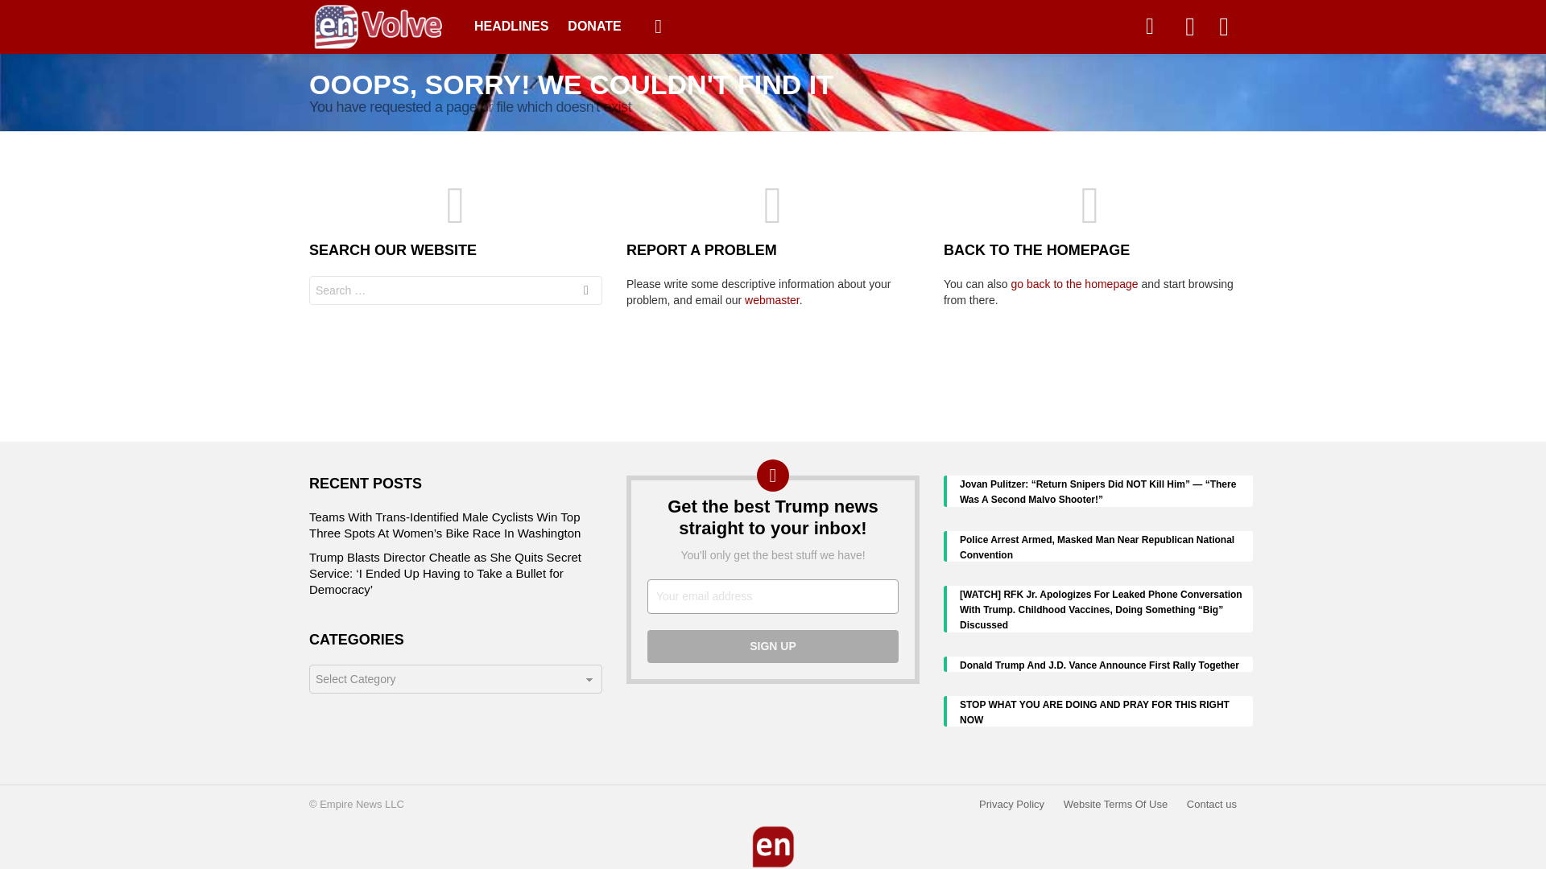 This screenshot has width=1546, height=869. What do you see at coordinates (1224, 26) in the screenshot?
I see `LOGIN` at bounding box center [1224, 26].